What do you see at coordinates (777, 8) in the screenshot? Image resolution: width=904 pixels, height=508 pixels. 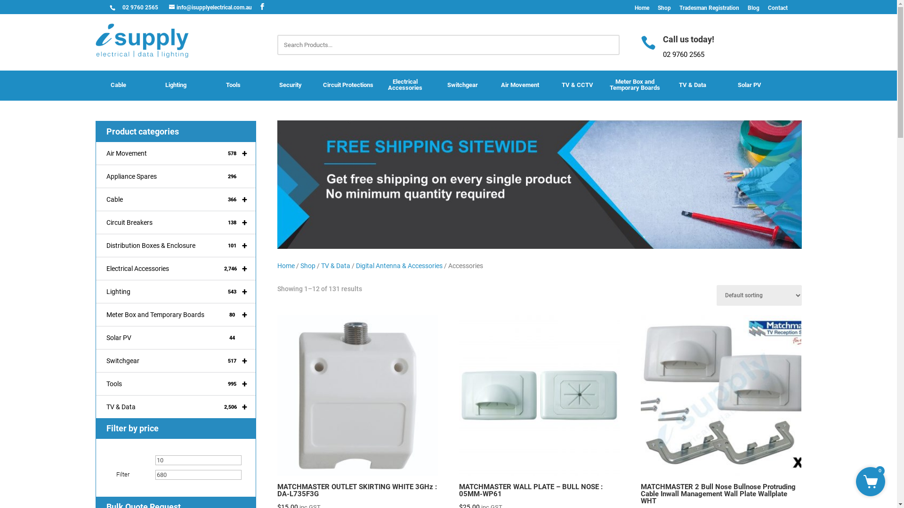 I see `Contact` at bounding box center [777, 8].